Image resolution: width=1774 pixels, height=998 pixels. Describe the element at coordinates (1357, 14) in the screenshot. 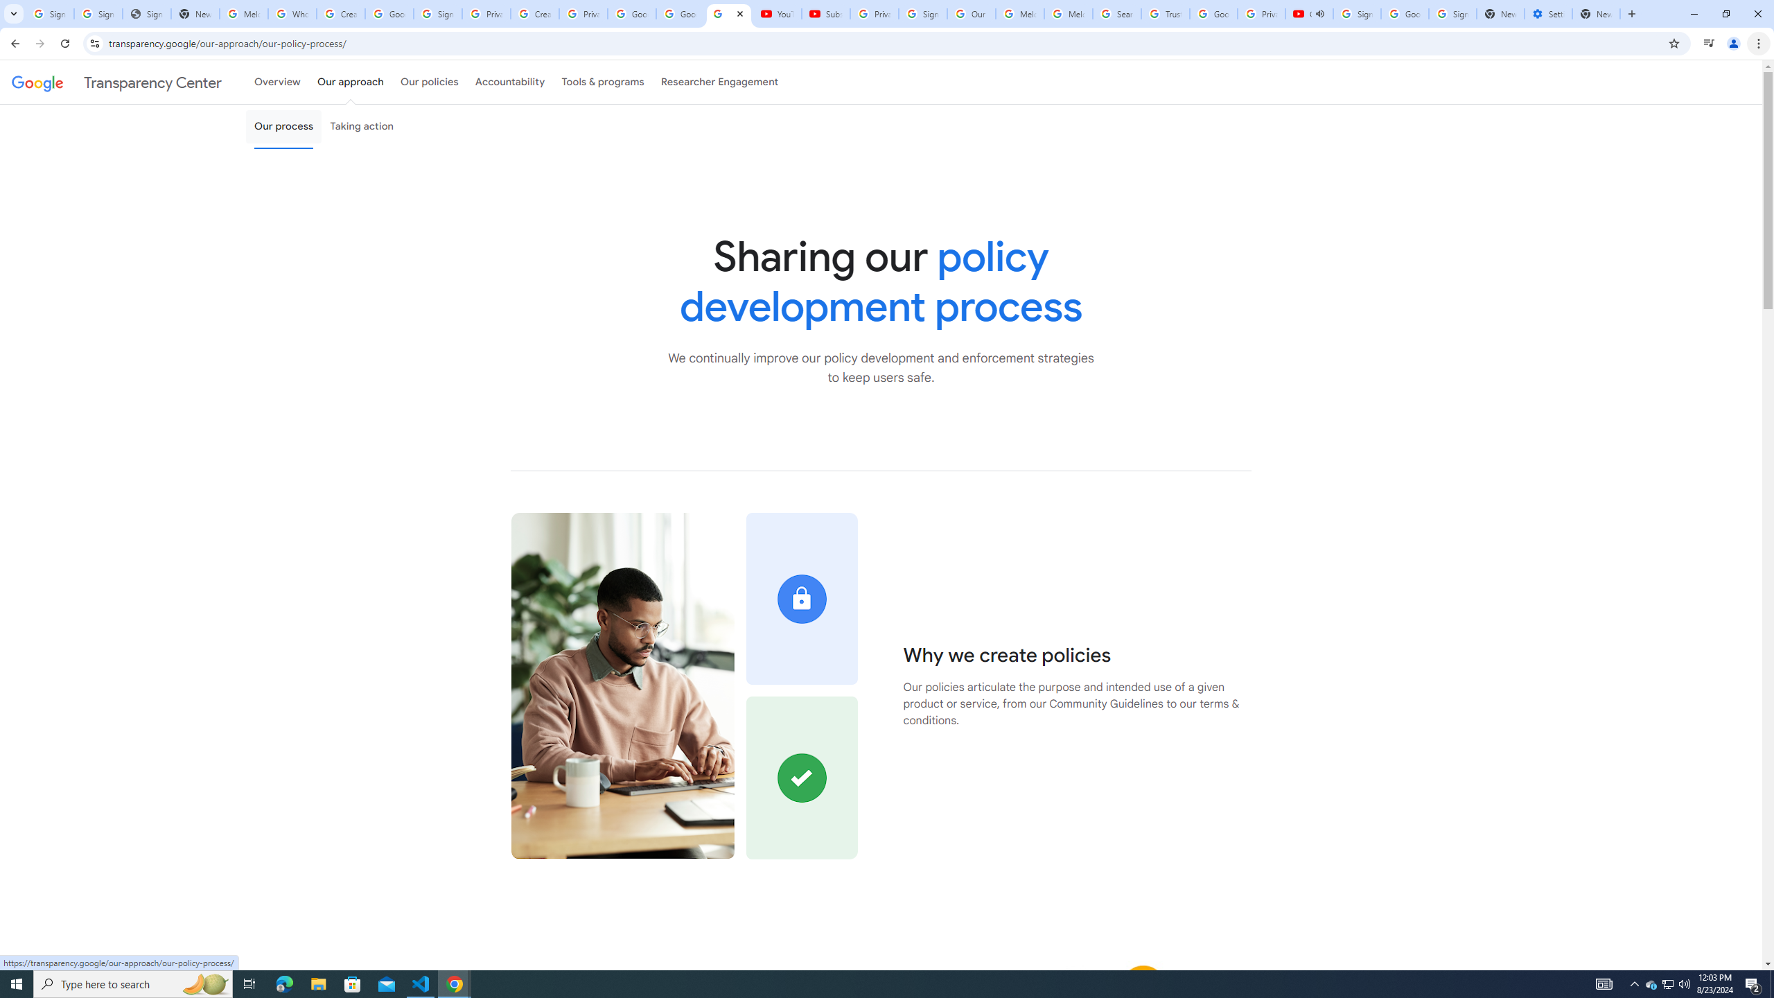

I see `Sign in - Google Accounts` at that location.